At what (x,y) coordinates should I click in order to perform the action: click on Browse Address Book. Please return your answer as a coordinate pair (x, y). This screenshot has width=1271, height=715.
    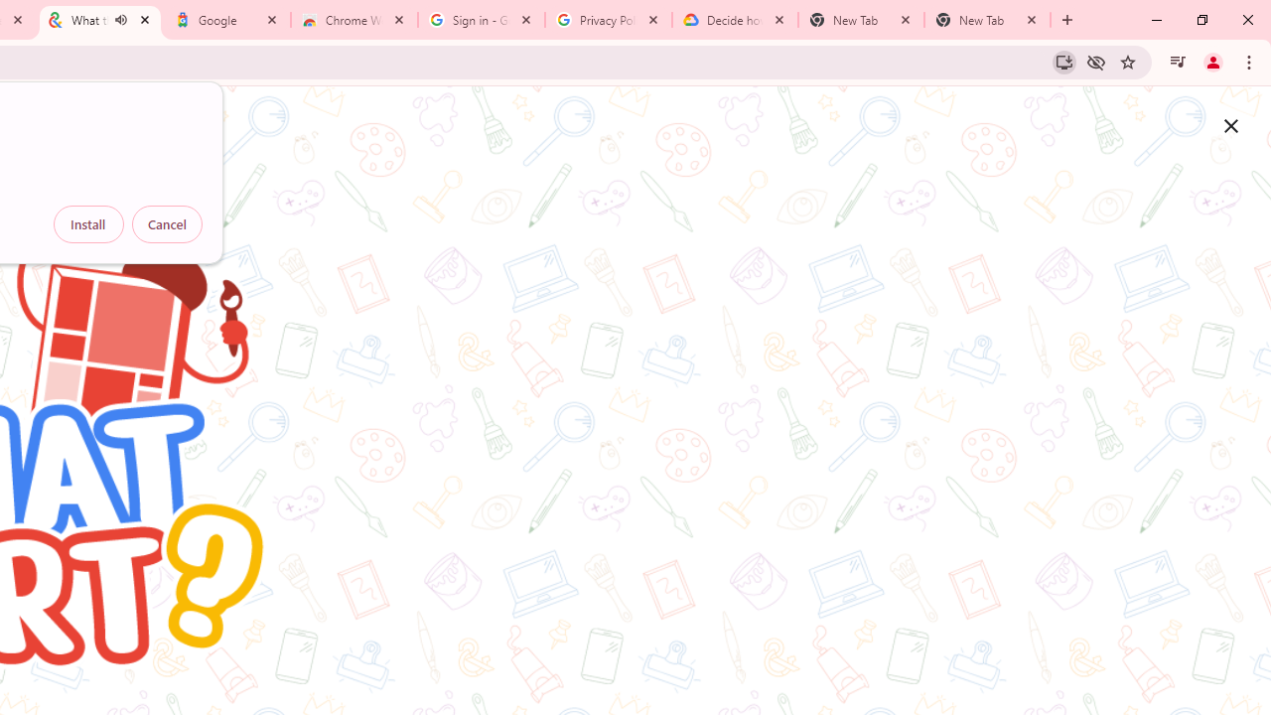
    Looking at the image, I should click on (290, 679).